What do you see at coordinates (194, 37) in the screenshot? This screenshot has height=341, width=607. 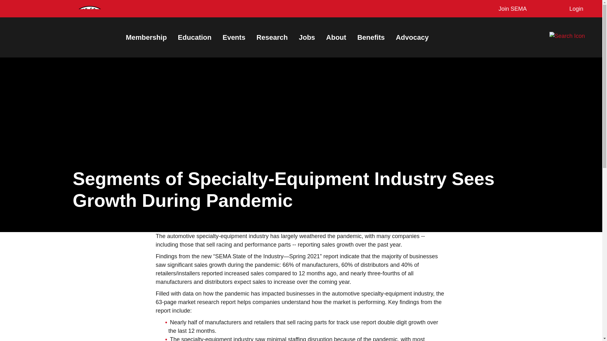 I see `Education` at bounding box center [194, 37].